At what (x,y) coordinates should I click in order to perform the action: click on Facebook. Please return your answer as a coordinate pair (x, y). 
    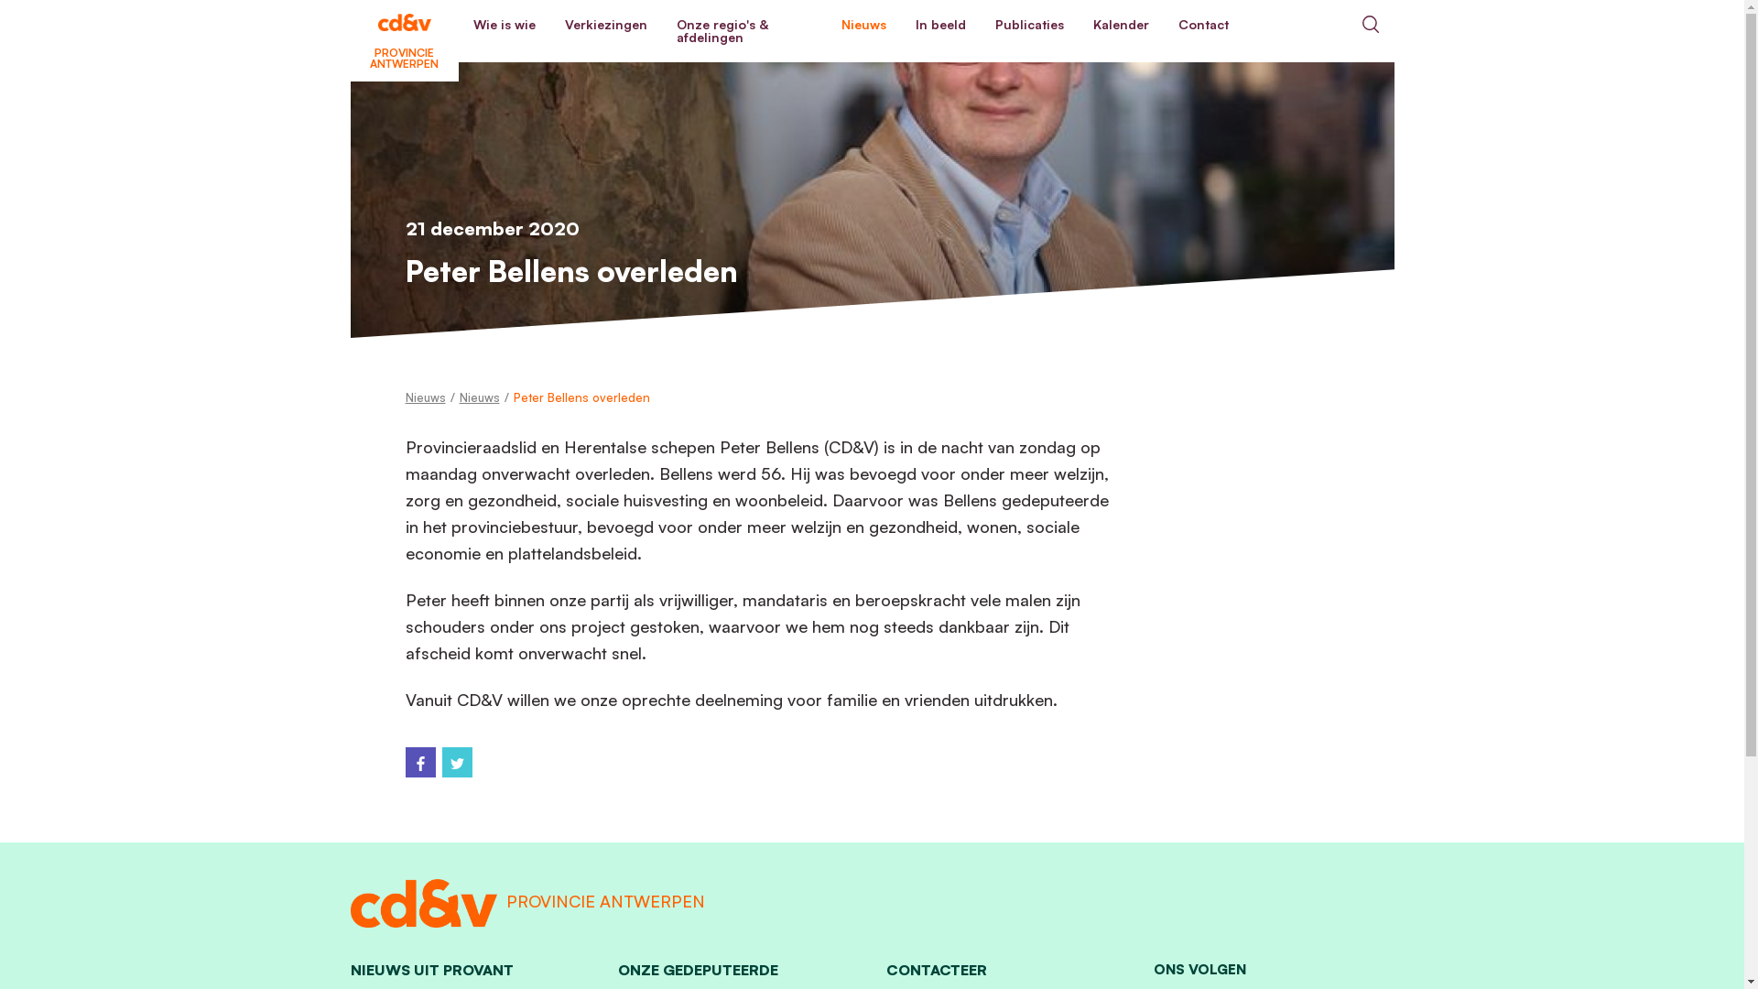
    Looking at the image, I should click on (419, 762).